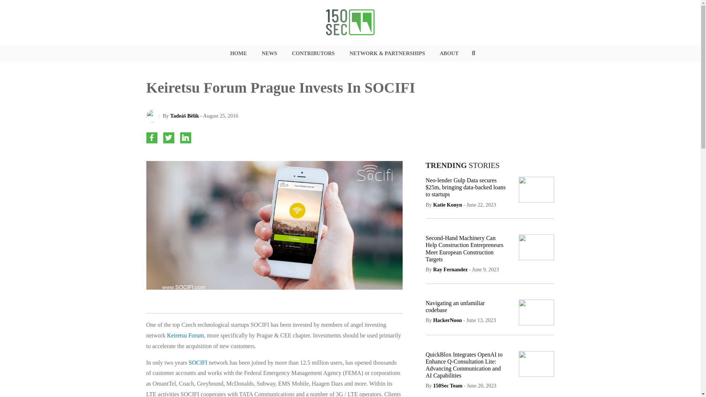  Describe the element at coordinates (238, 53) in the screenshot. I see `HOME` at that location.